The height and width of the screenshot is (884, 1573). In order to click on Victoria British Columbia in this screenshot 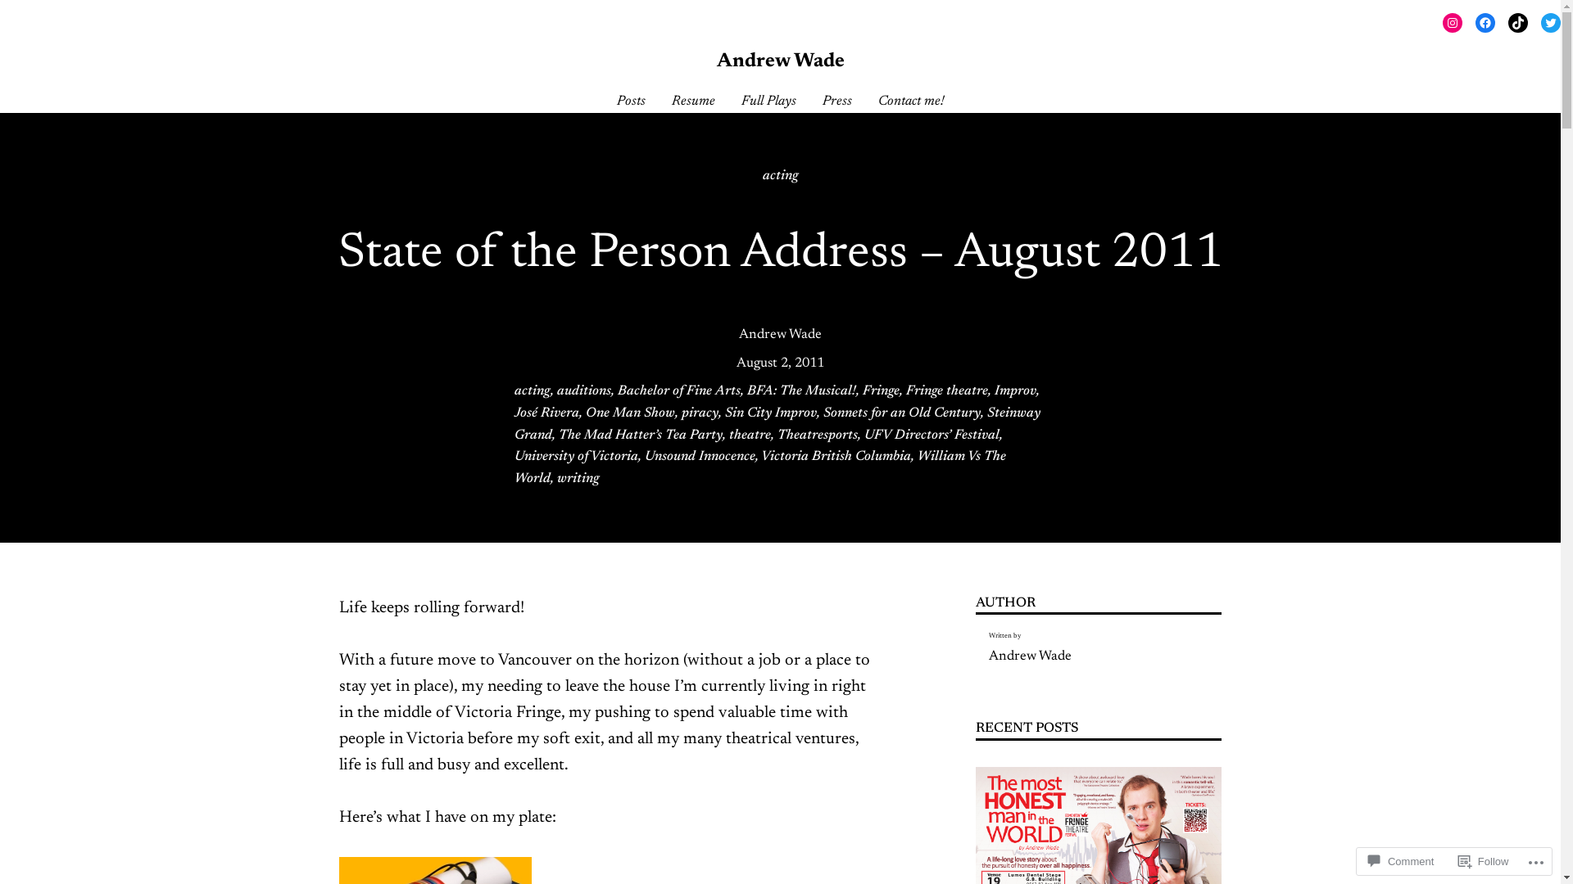, I will do `click(836, 457)`.